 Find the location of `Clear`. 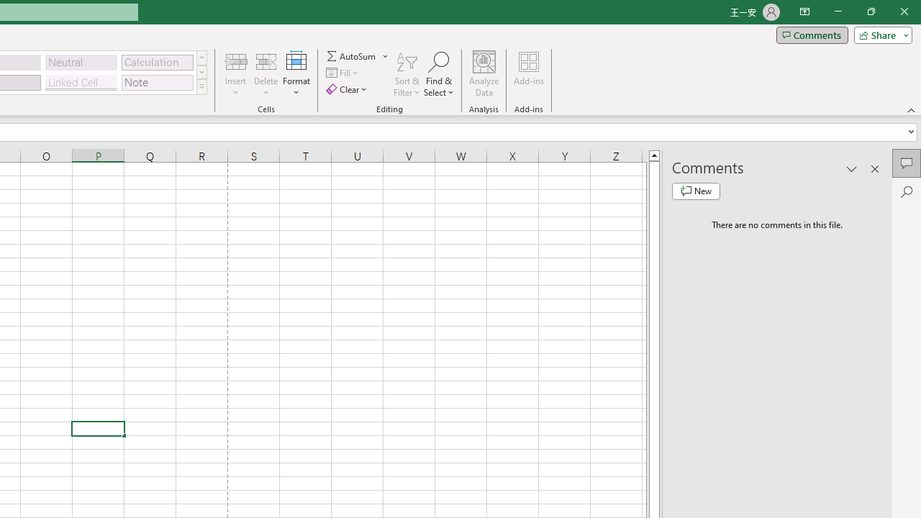

Clear is located at coordinates (348, 89).